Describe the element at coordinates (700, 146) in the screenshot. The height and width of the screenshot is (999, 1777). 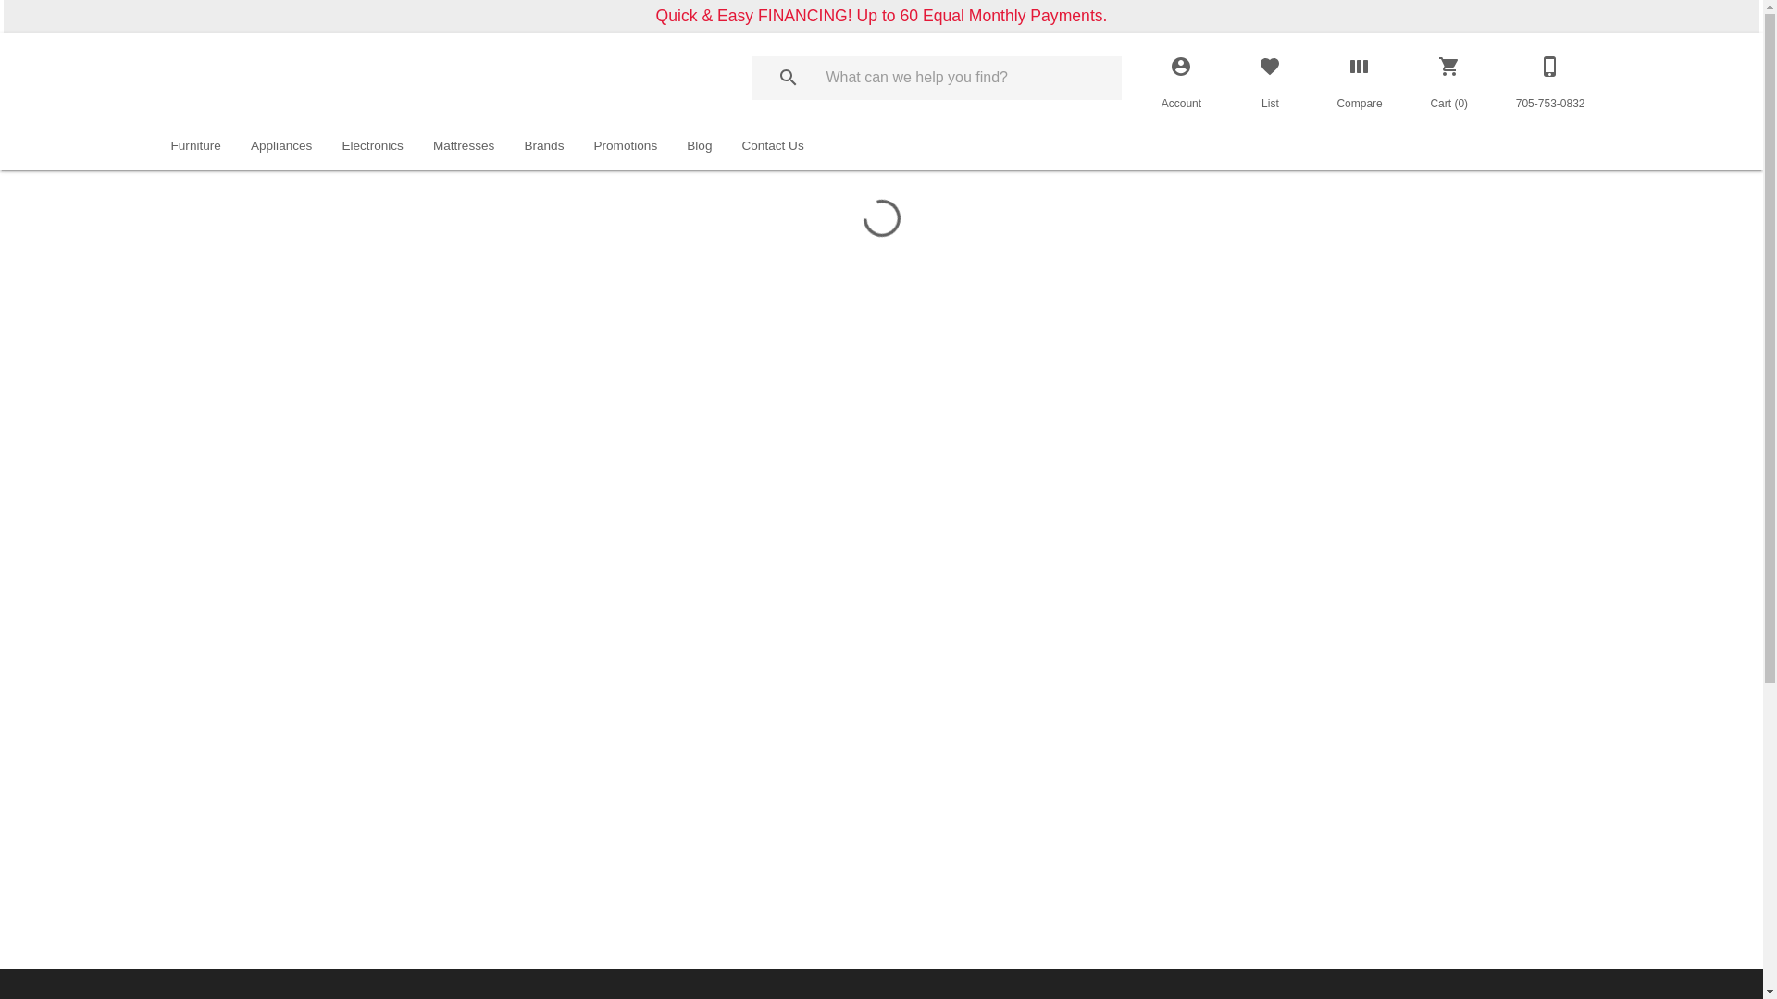
I see `Blog` at that location.